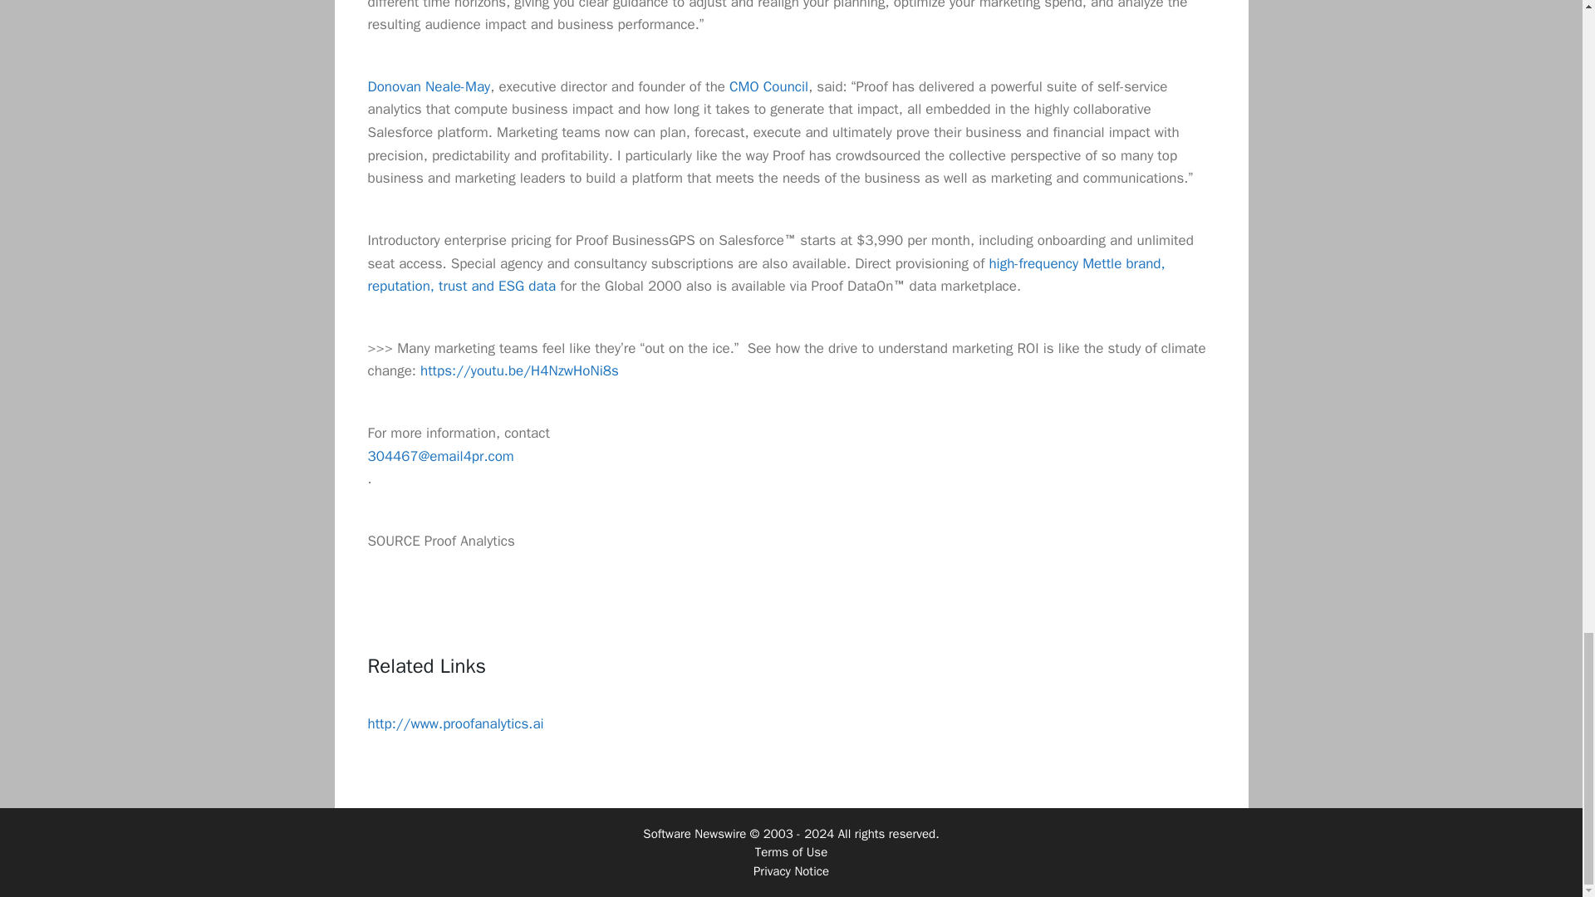 The width and height of the screenshot is (1595, 897). I want to click on Terms of Use, so click(791, 852).